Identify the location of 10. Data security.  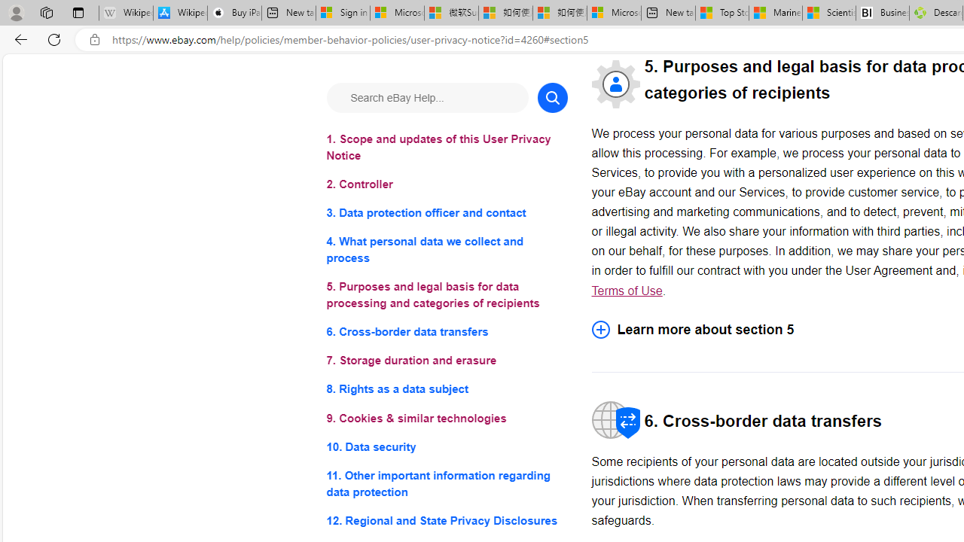
(446, 446).